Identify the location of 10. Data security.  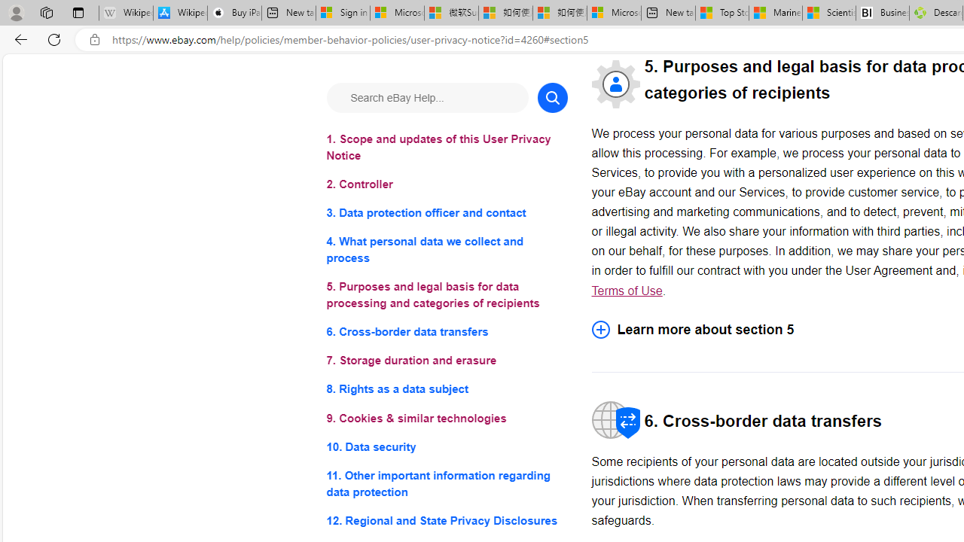
(446, 446).